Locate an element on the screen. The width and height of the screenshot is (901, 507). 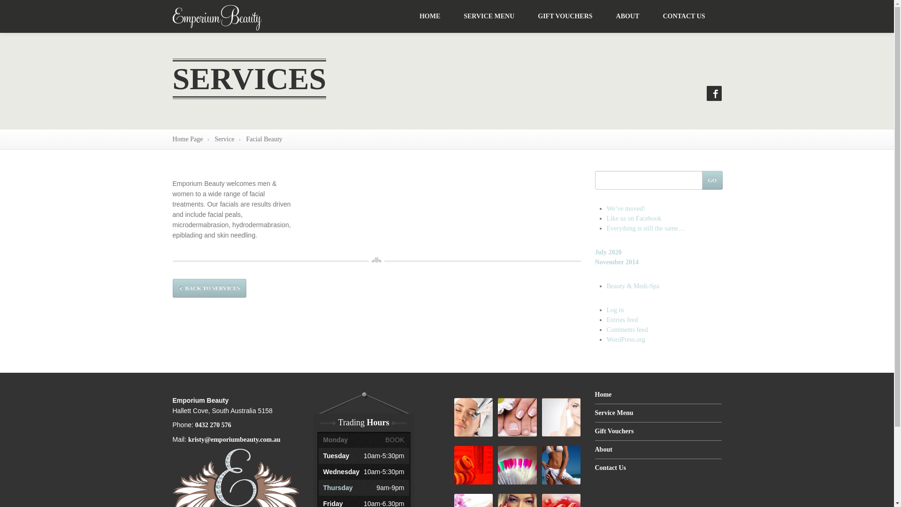
November 2014 is located at coordinates (617, 262).